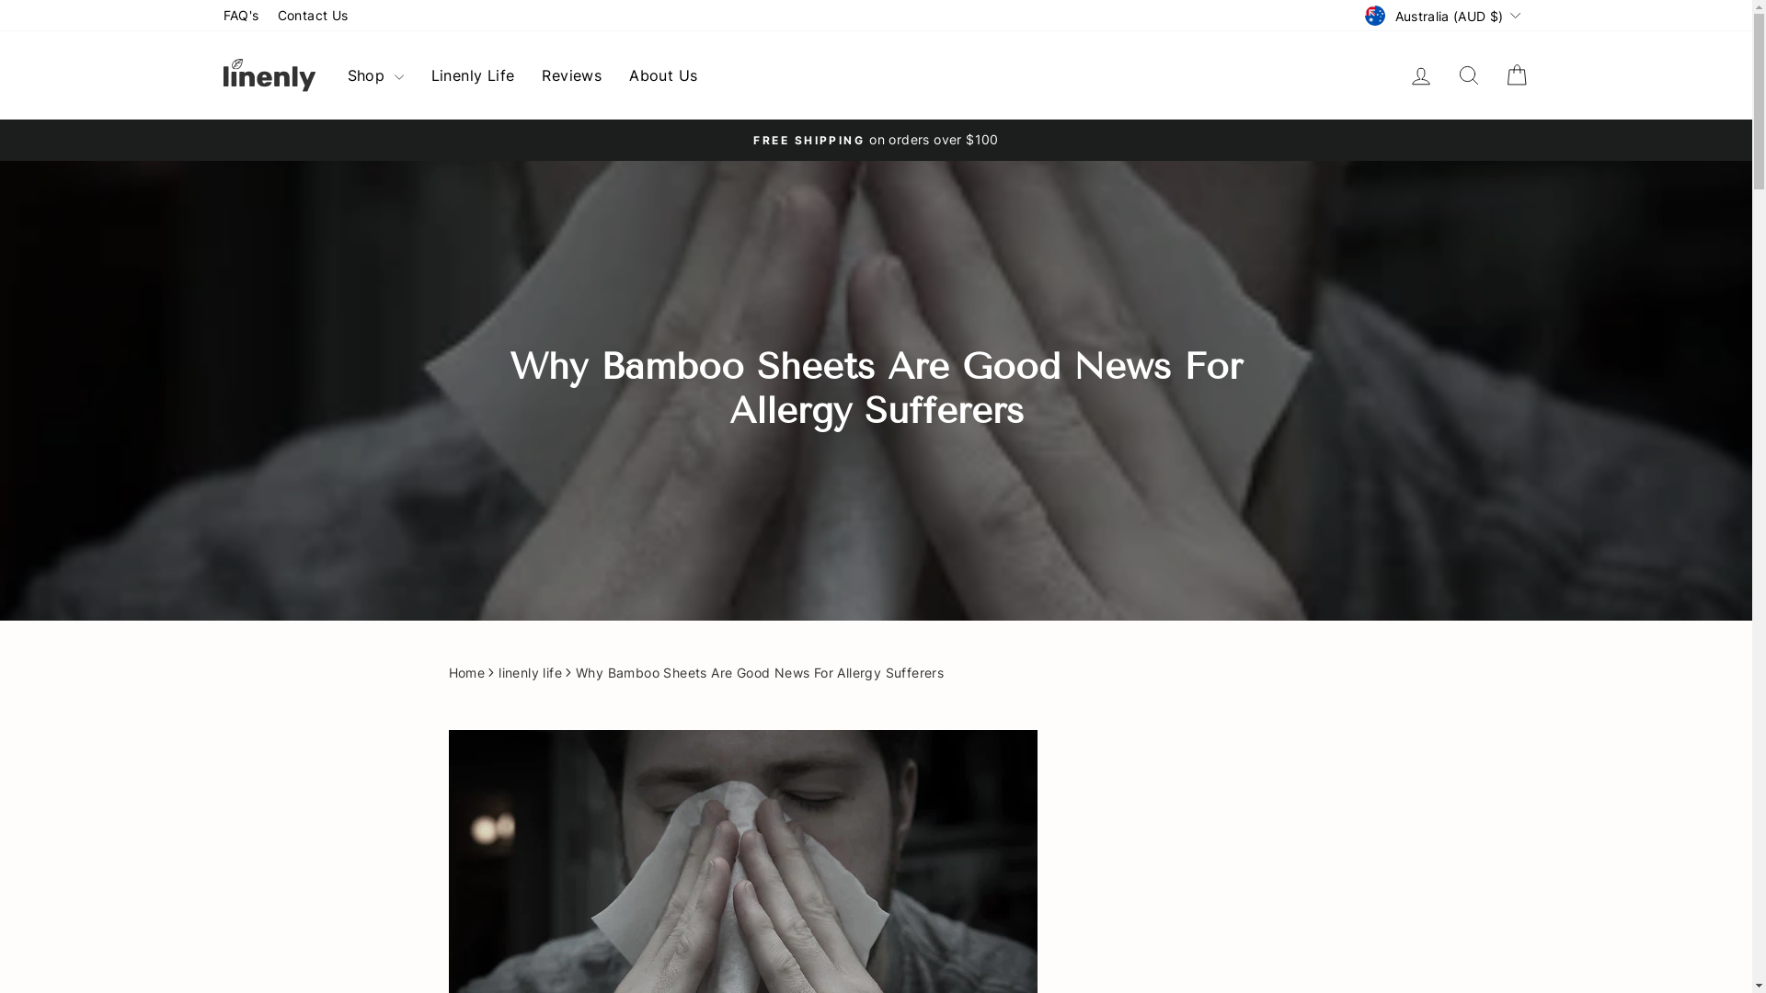  I want to click on Cart, so click(1516, 75).